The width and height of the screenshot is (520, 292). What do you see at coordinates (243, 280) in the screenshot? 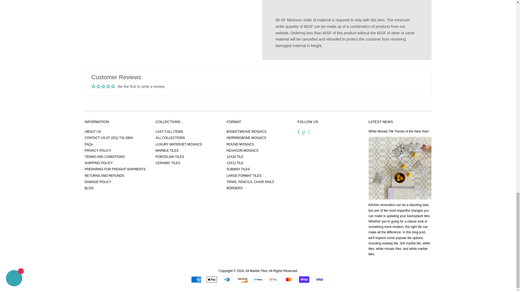
I see `Discover` at bounding box center [243, 280].